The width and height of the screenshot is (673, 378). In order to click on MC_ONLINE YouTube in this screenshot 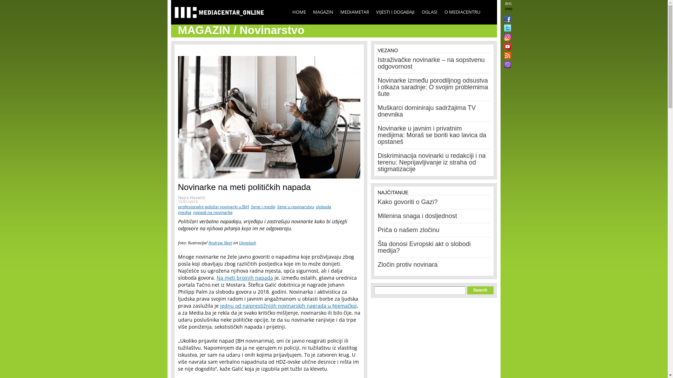, I will do `click(506, 47)`.